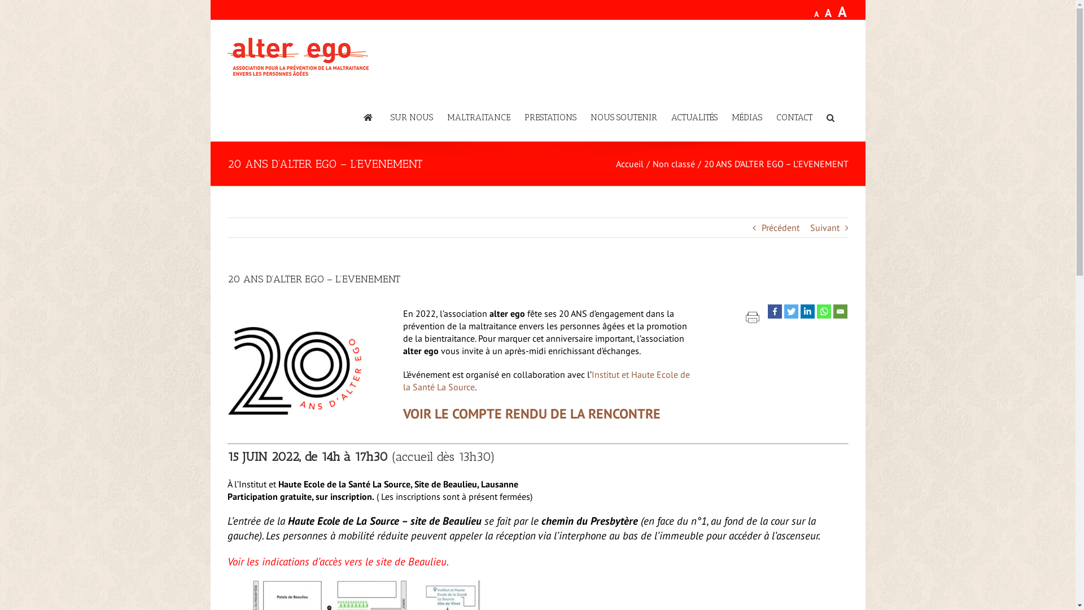 Image resolution: width=1084 pixels, height=610 pixels. Describe the element at coordinates (840, 312) in the screenshot. I see `Email` at that location.